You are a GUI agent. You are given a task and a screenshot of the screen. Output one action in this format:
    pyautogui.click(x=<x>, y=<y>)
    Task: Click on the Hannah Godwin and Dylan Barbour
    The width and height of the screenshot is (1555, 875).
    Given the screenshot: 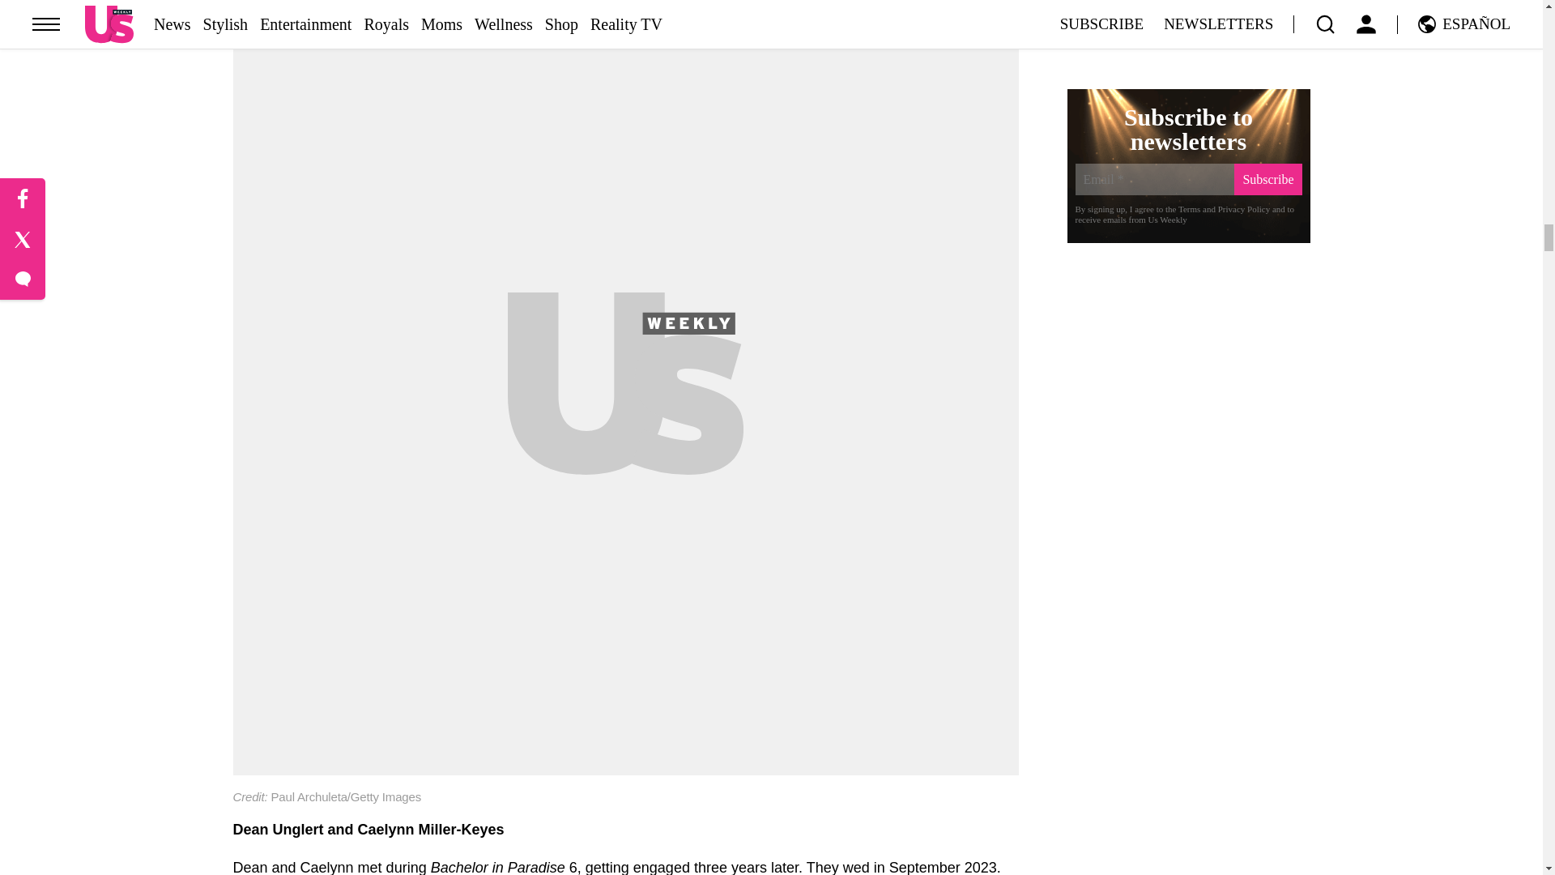 What is the action you would take?
    pyautogui.click(x=625, y=817)
    